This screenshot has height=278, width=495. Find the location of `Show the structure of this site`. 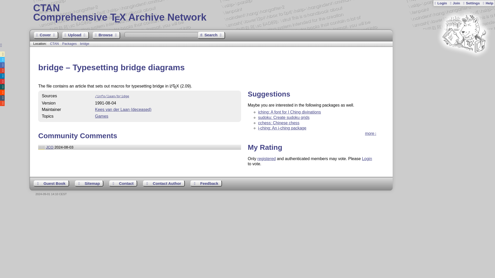

Show the structure of this site is located at coordinates (89, 183).